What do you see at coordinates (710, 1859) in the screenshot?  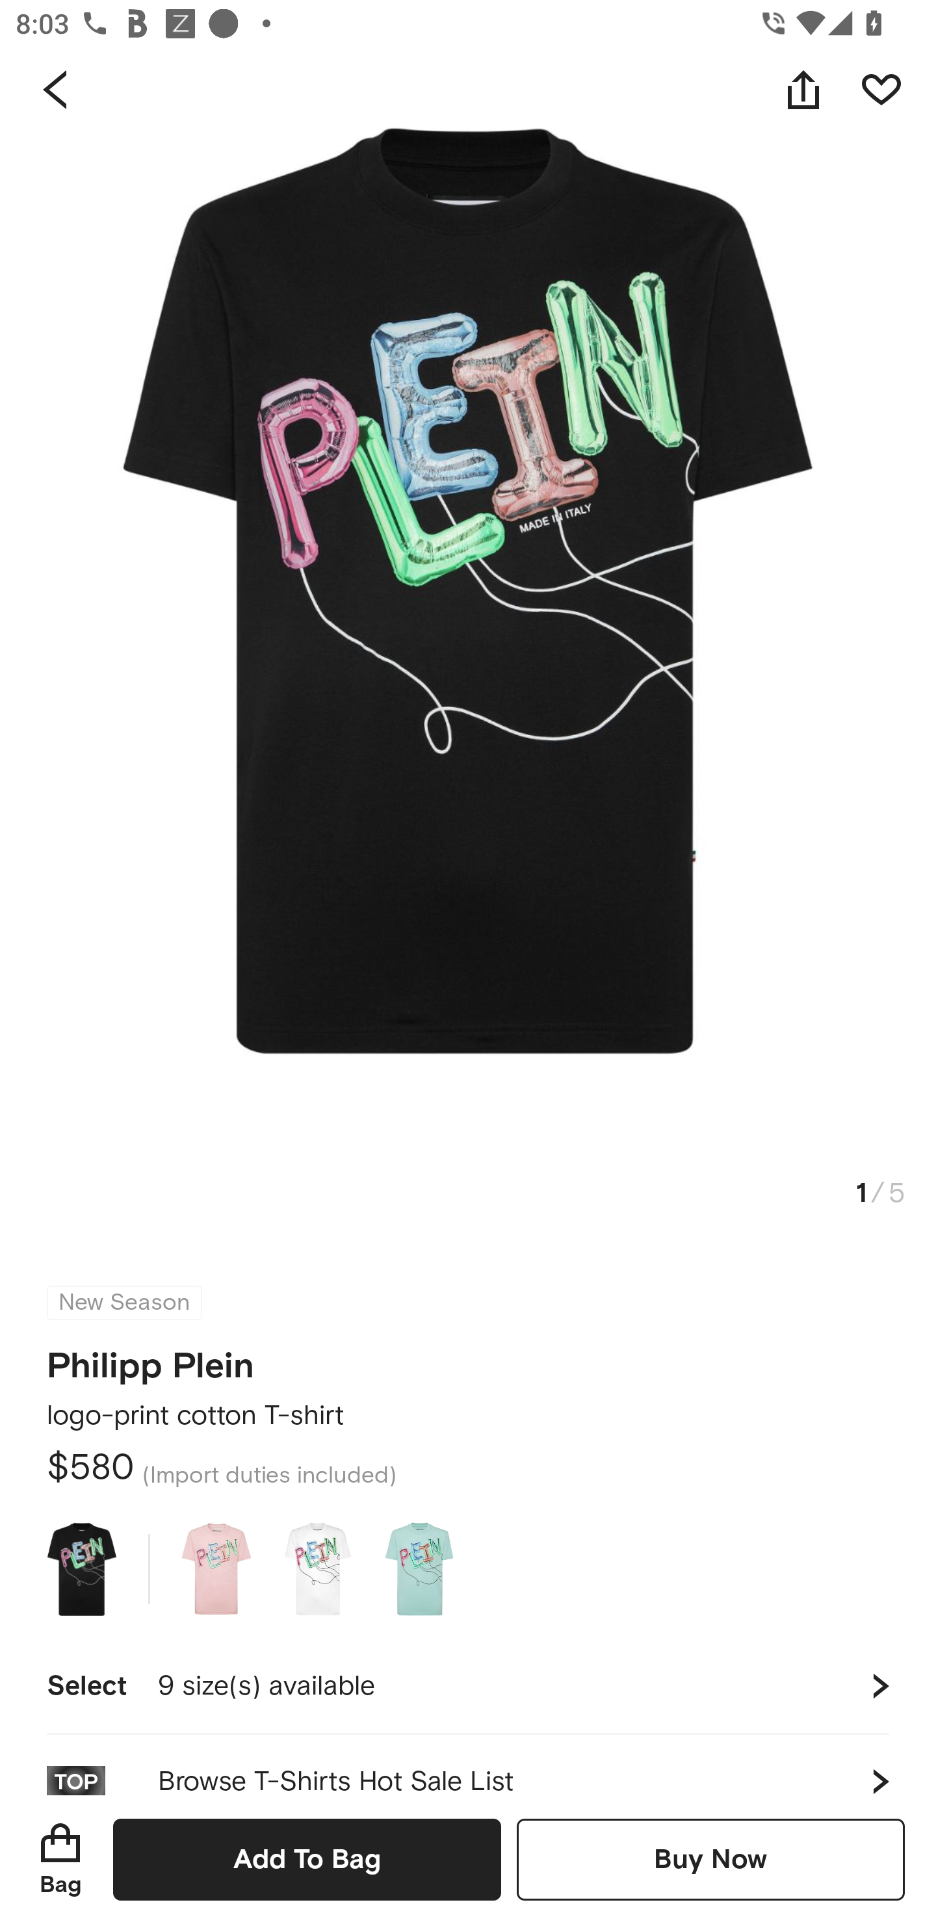 I see `Buy Now` at bounding box center [710, 1859].